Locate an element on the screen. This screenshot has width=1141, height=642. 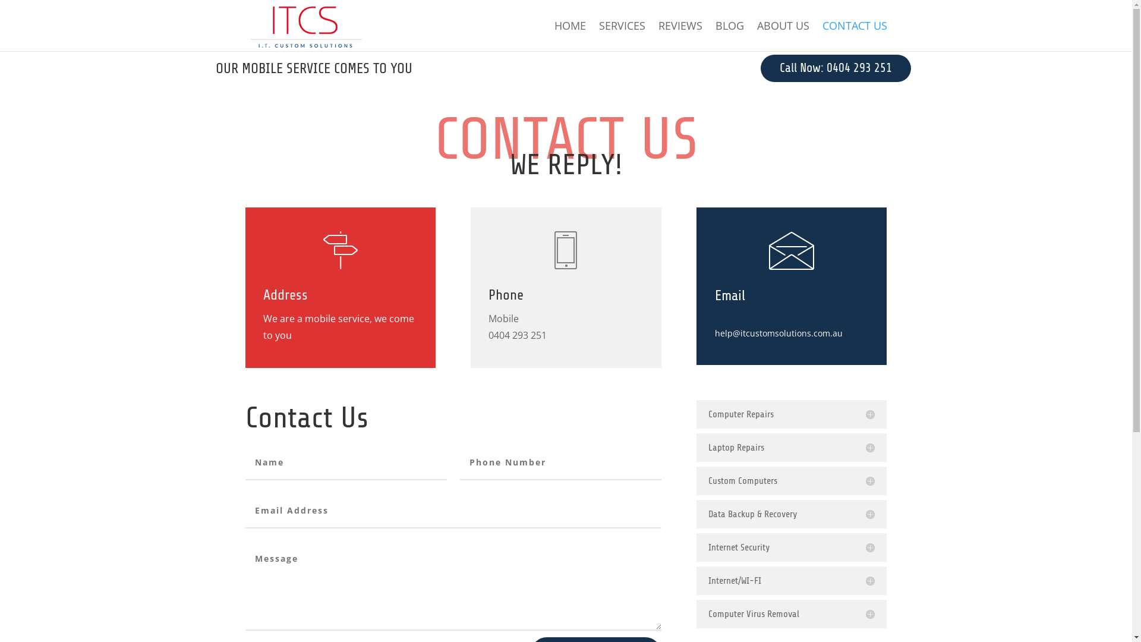
HOME is located at coordinates (569, 36).